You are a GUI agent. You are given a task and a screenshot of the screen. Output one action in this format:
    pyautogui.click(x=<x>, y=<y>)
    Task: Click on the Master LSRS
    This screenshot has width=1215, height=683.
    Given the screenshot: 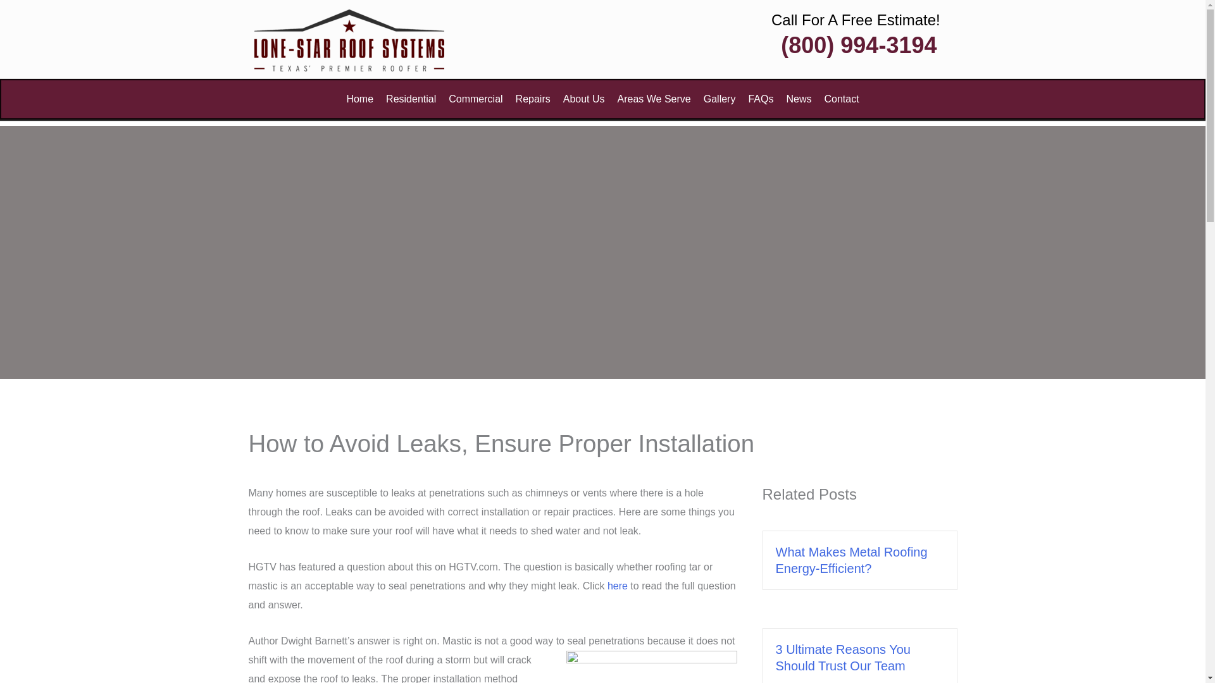 What is the action you would take?
    pyautogui.click(x=349, y=40)
    